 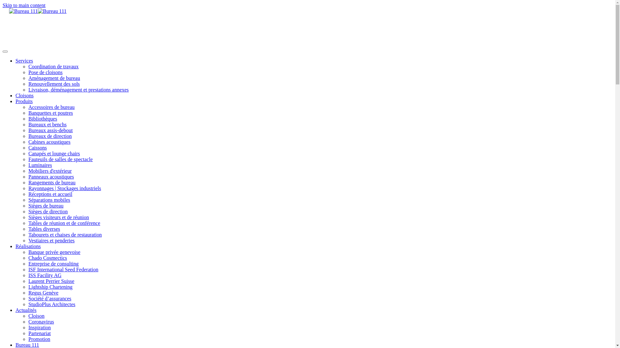 I want to click on Bureaux de direction, so click(x=50, y=136).